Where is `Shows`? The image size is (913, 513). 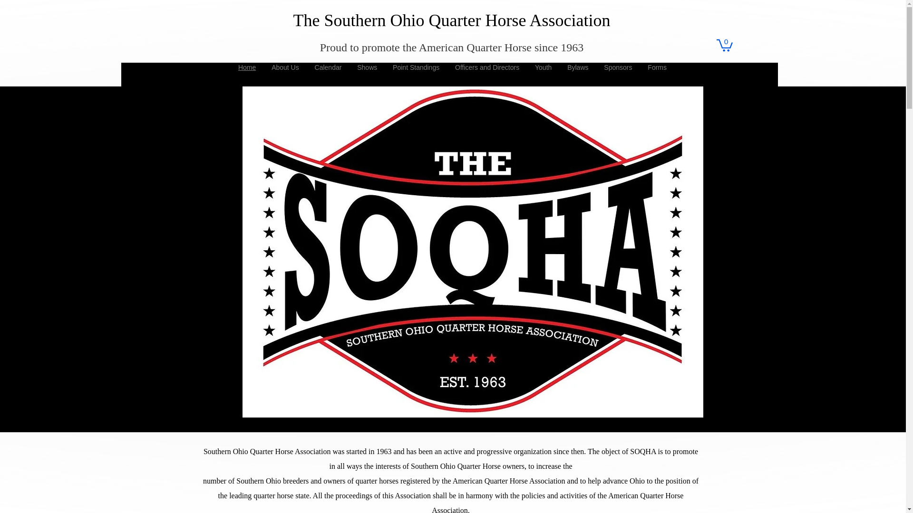
Shows is located at coordinates (367, 67).